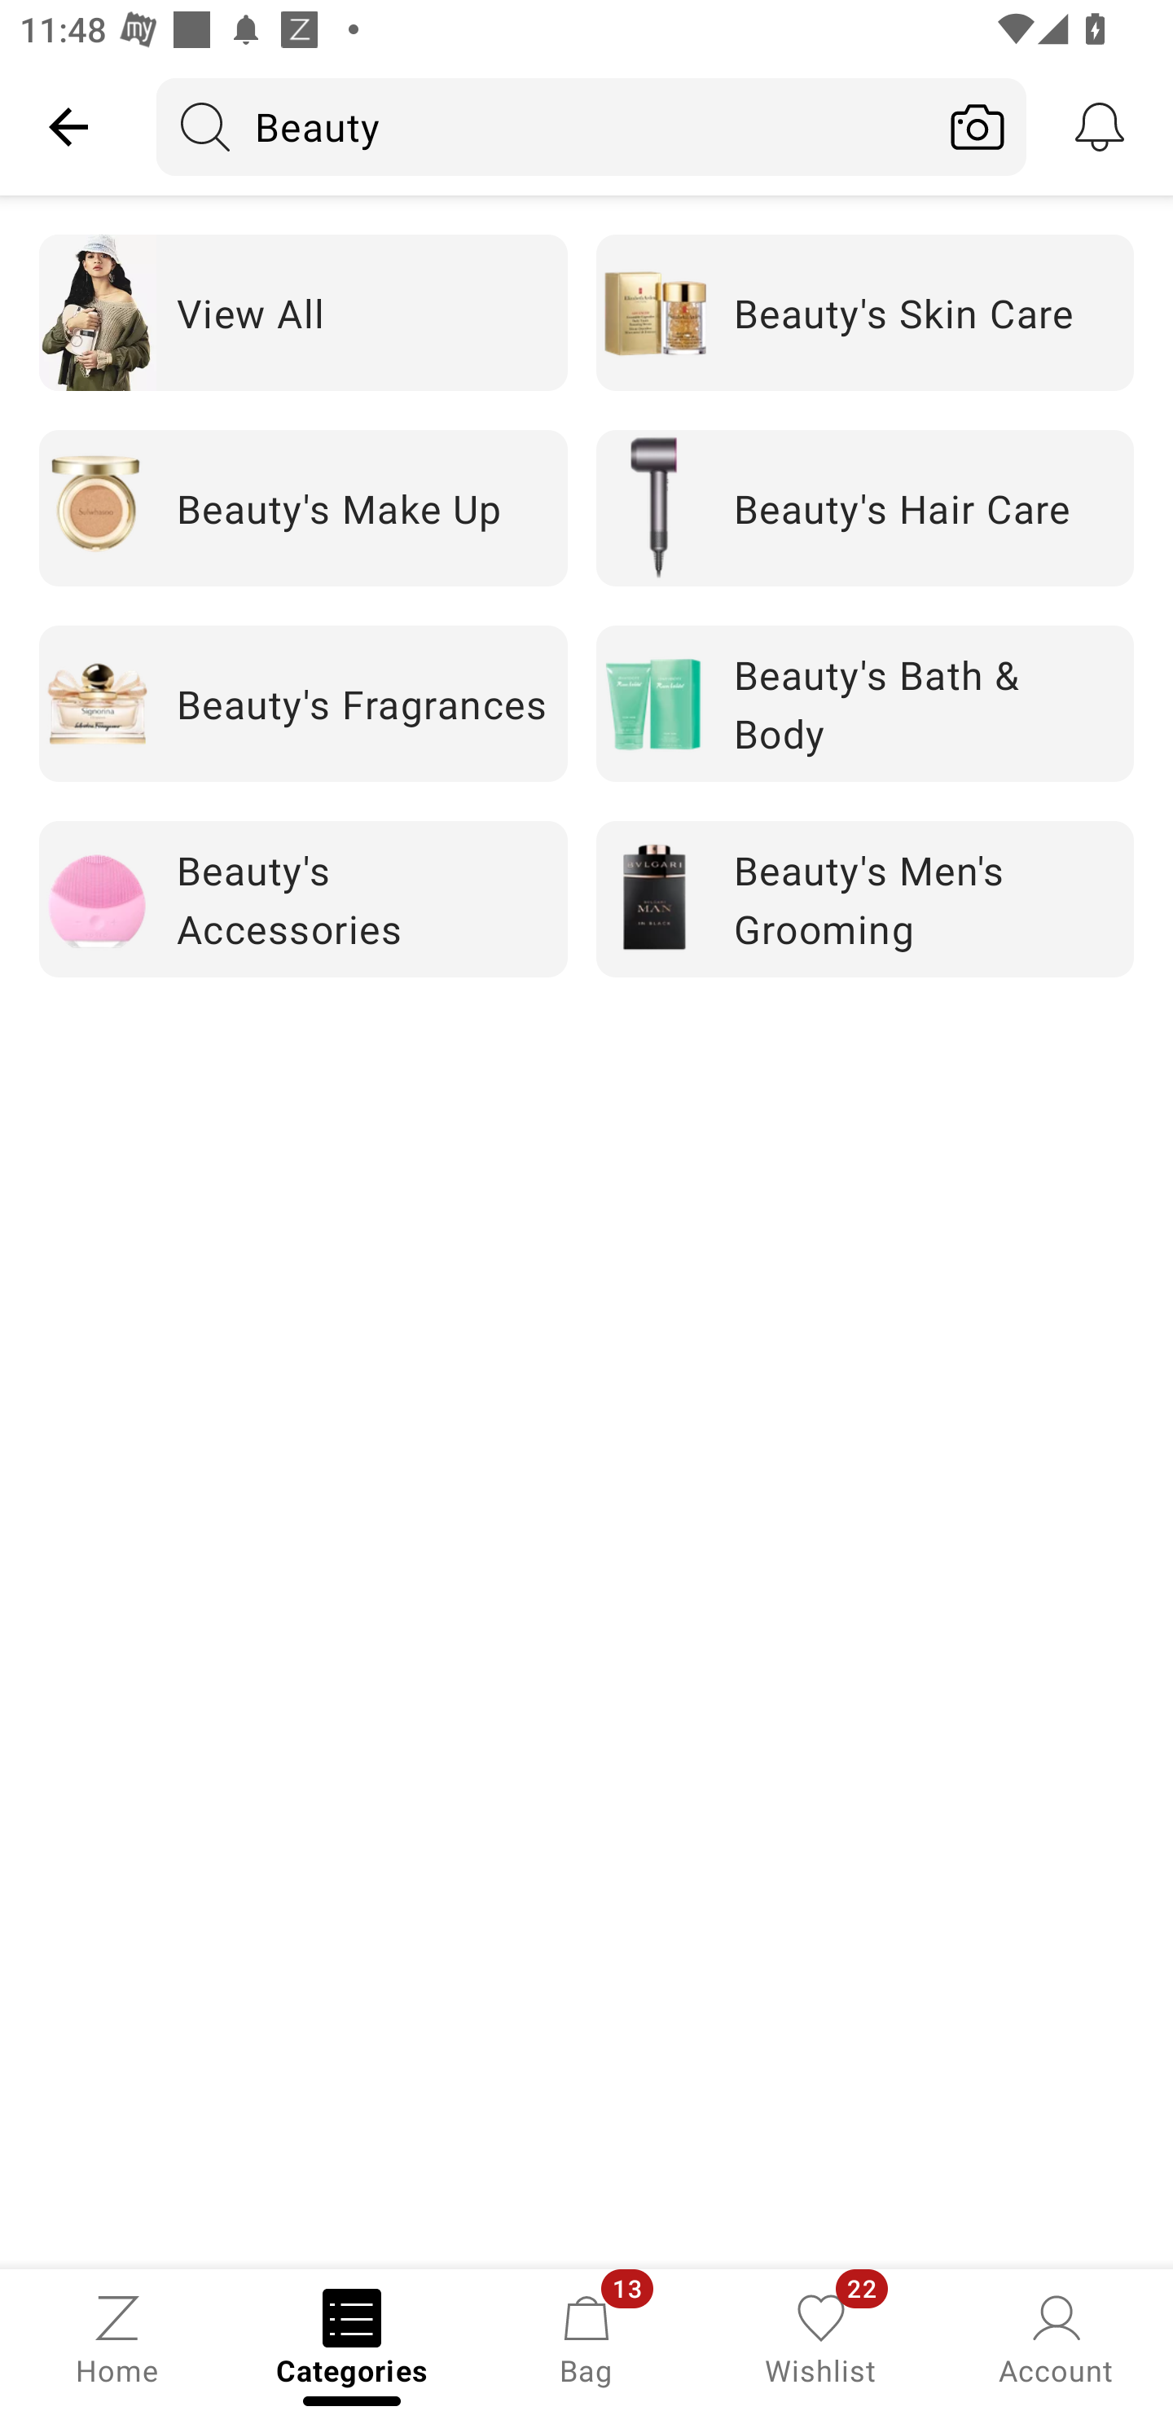  What do you see at coordinates (586, 2338) in the screenshot?
I see `Bag, 13 new notifications Bag` at bounding box center [586, 2338].